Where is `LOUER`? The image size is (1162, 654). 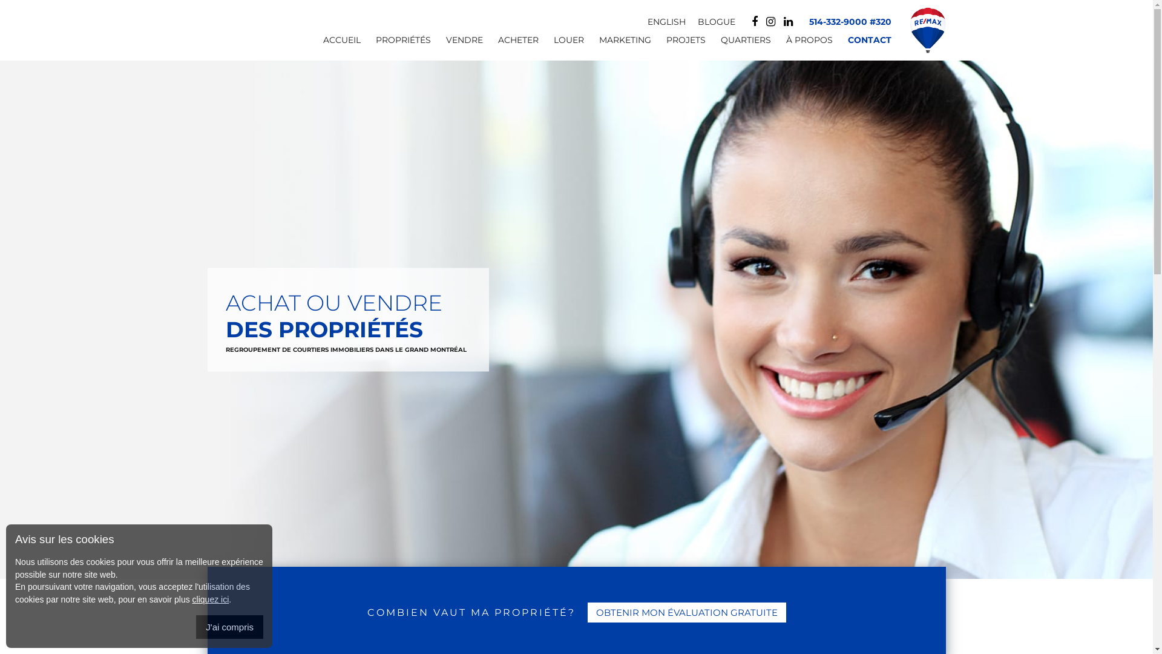
LOUER is located at coordinates (561, 45).